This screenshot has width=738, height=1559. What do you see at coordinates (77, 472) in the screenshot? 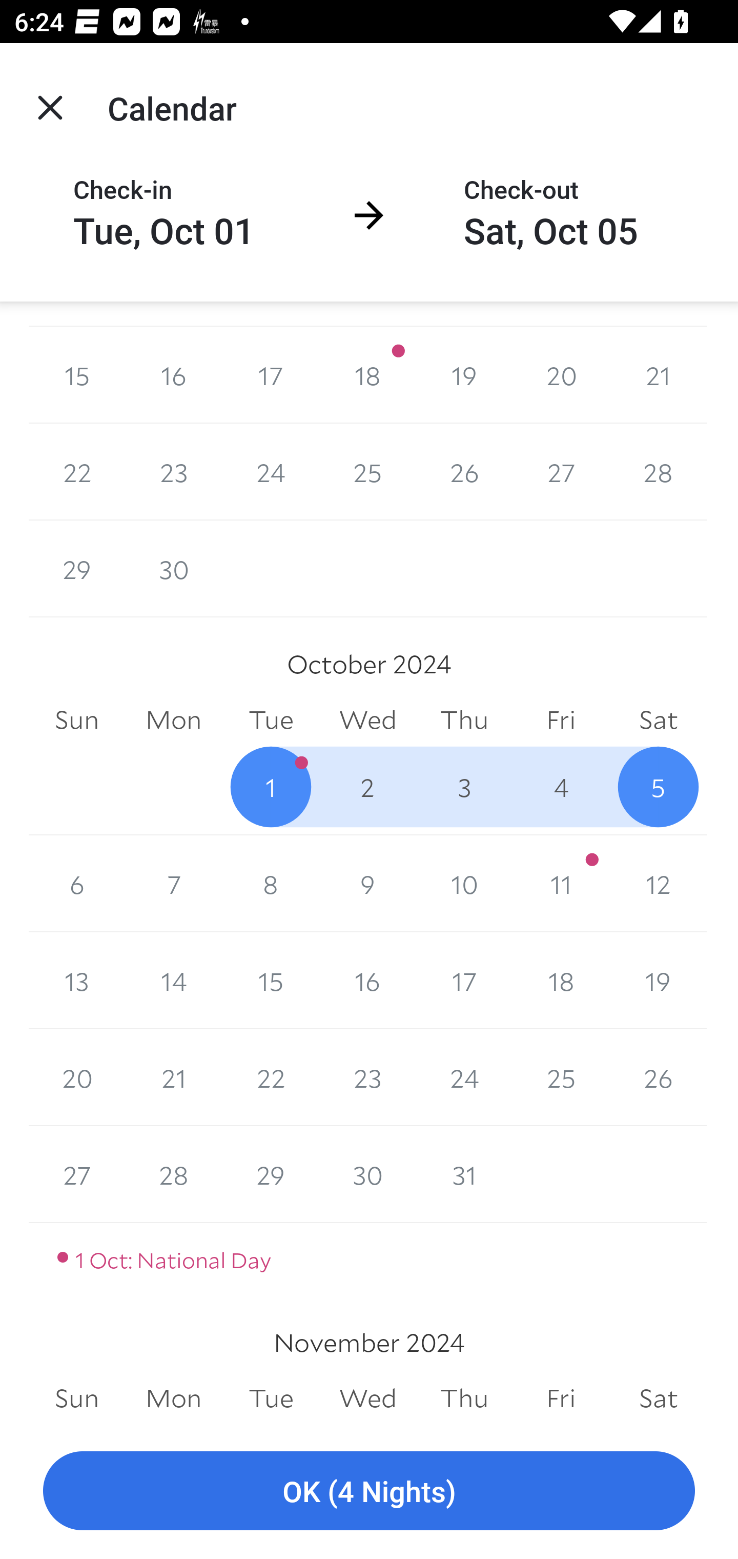
I see `22 22 September 2024` at bounding box center [77, 472].